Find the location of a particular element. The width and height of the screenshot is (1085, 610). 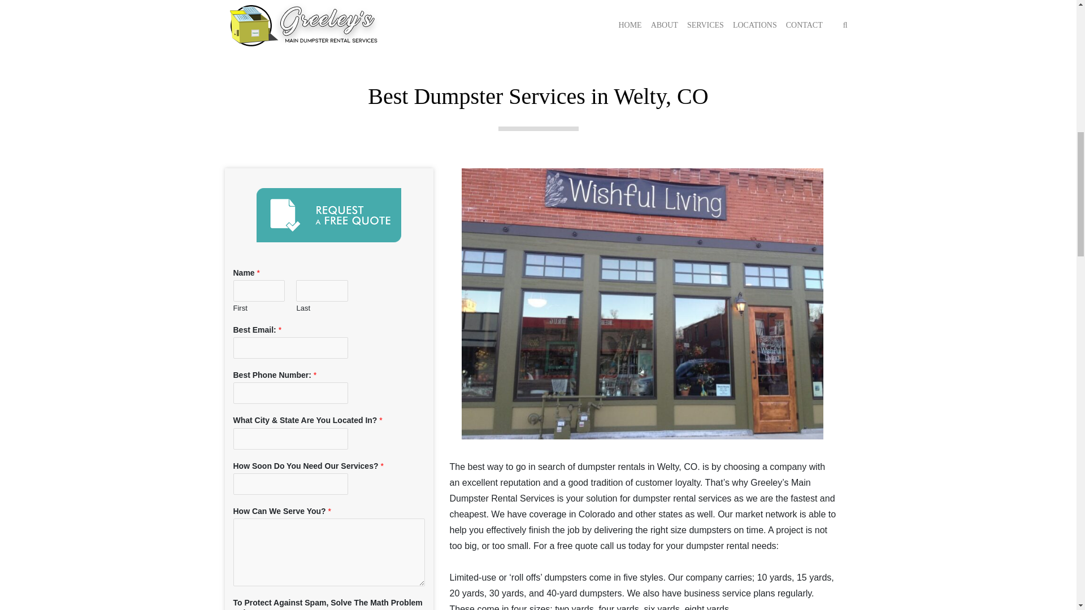

freequote is located at coordinates (329, 215).